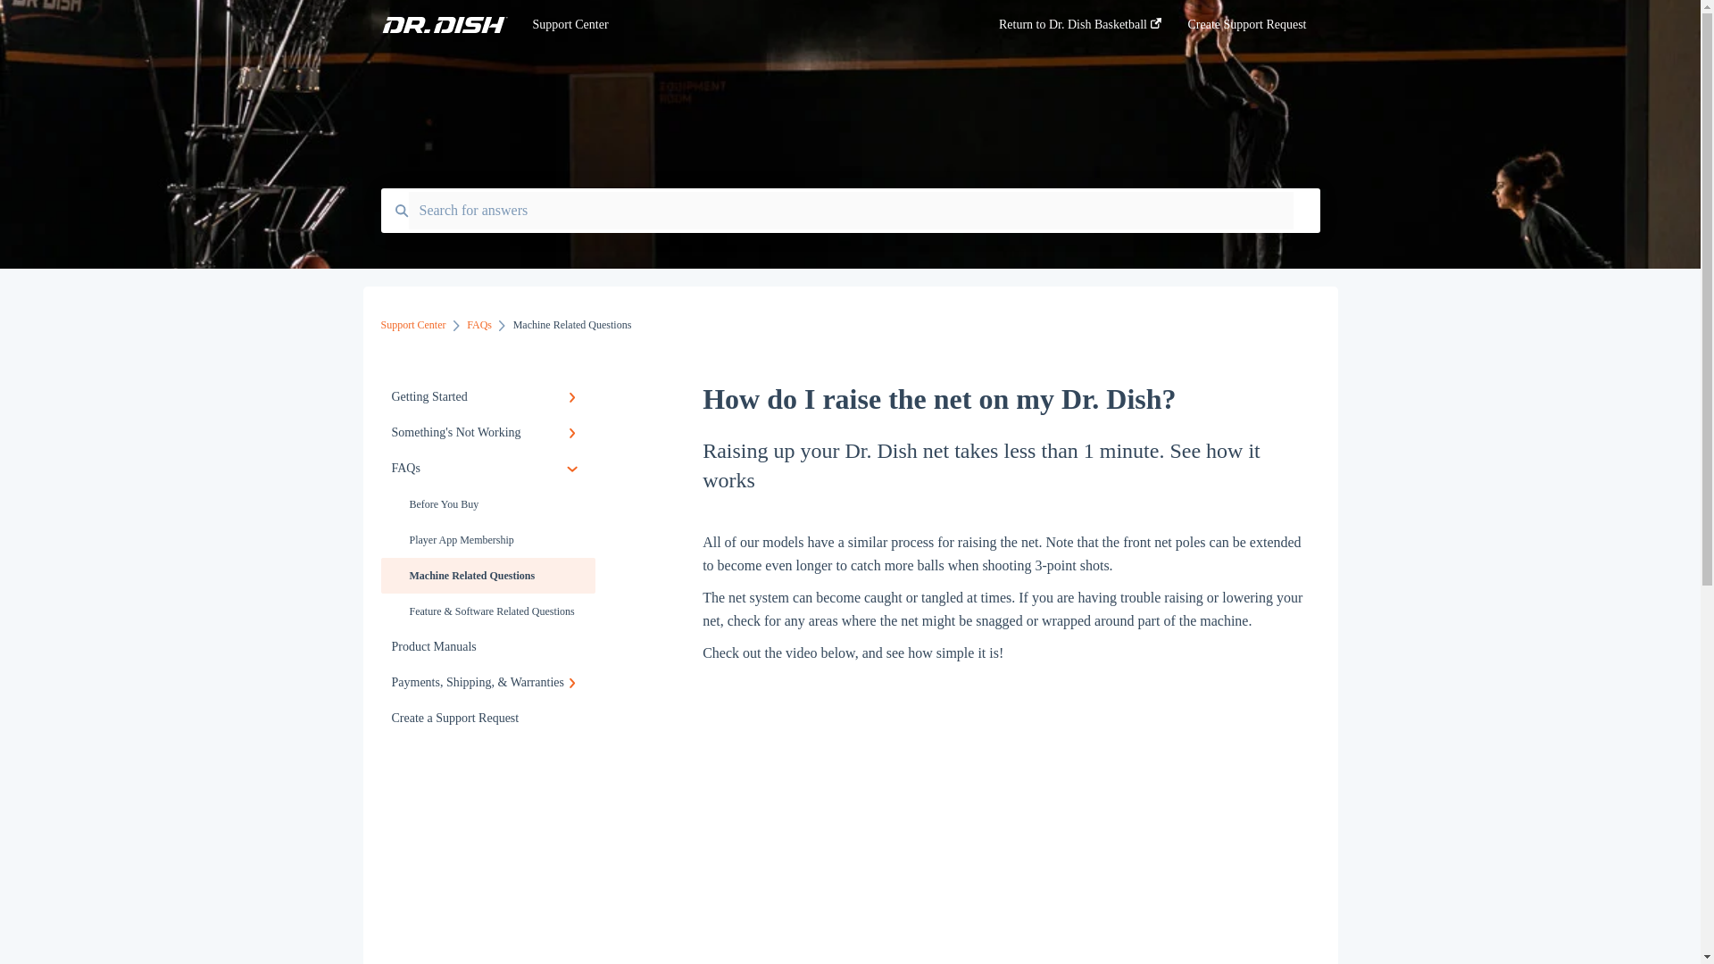  I want to click on YouTube video player, so click(1007, 814).